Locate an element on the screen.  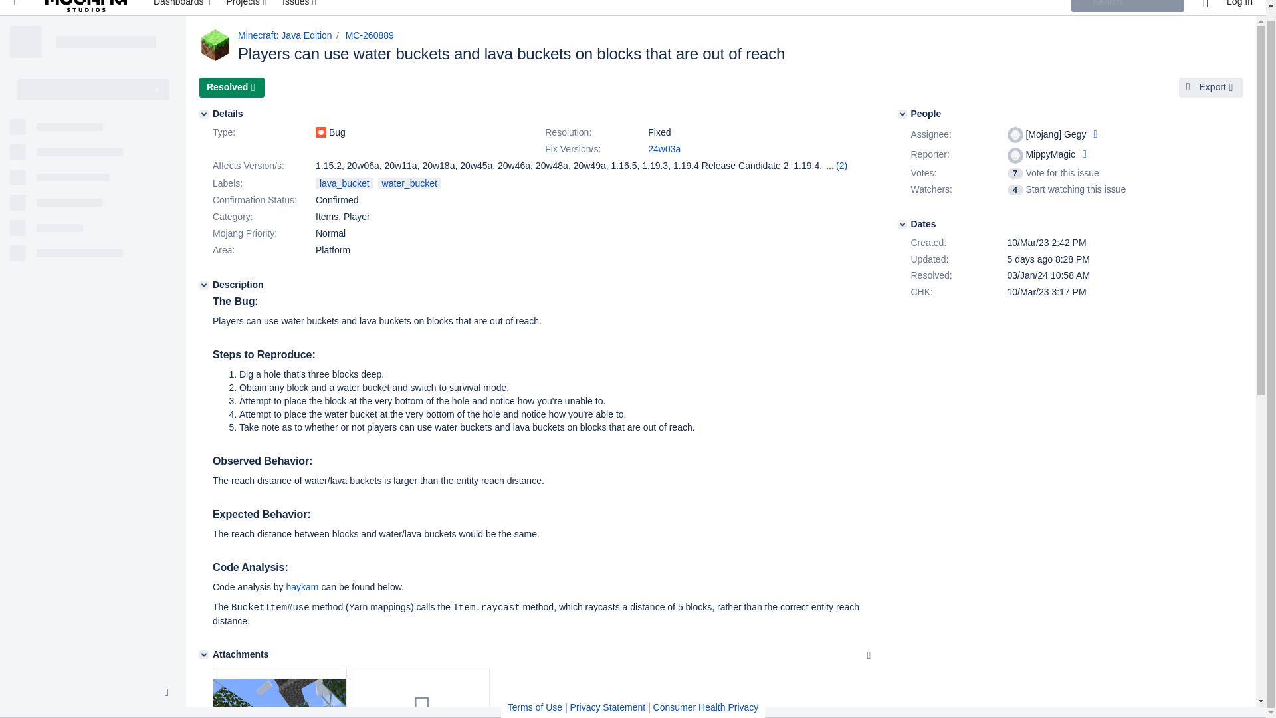
Dashboards is located at coordinates (183, 7).